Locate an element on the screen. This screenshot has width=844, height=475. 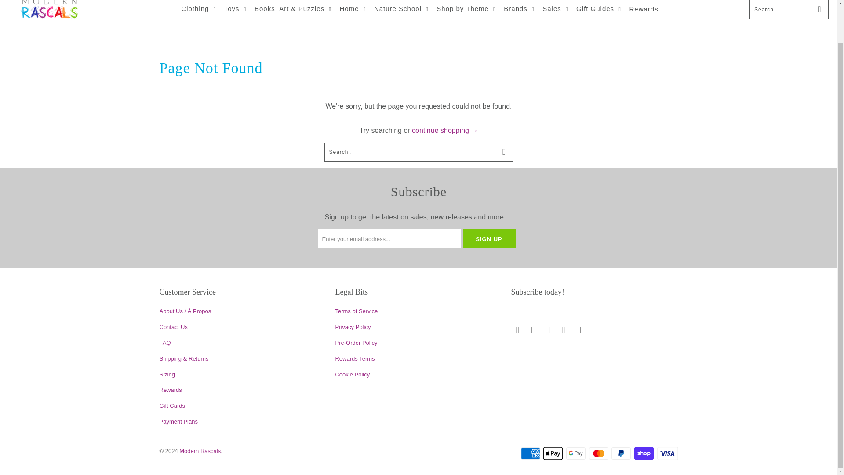
Apple Pay is located at coordinates (554, 453).